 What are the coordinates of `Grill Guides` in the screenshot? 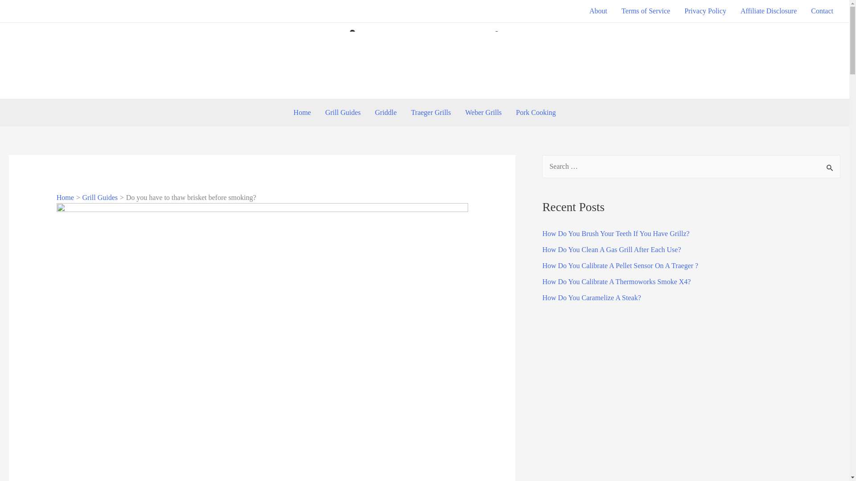 It's located at (342, 112).